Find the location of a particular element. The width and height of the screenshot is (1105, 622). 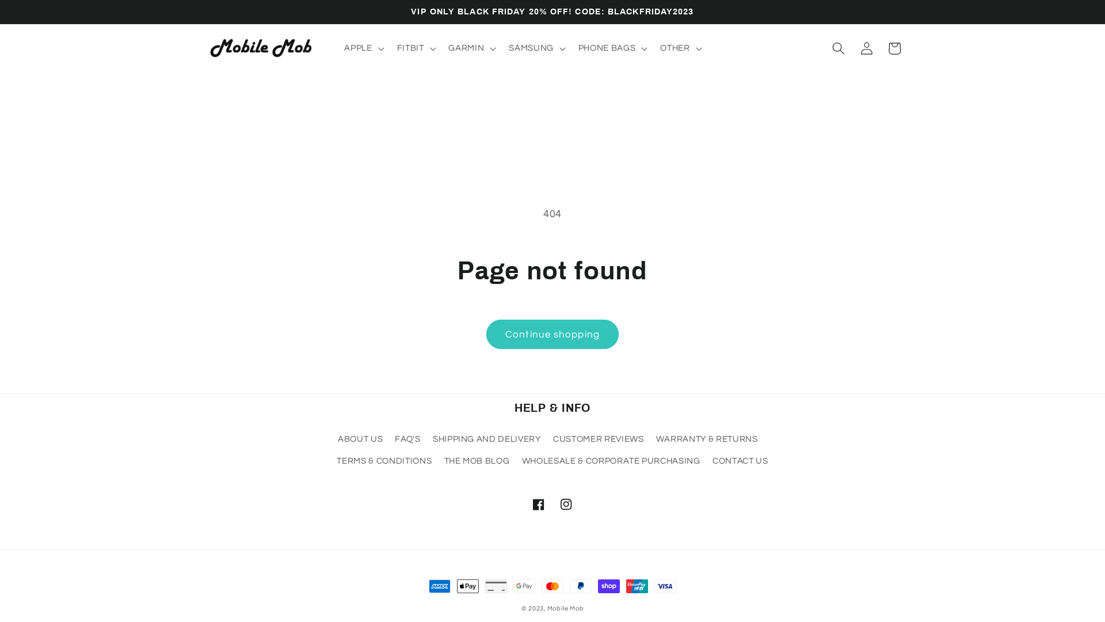

CUSTOMER REVIEWS is located at coordinates (599, 439).